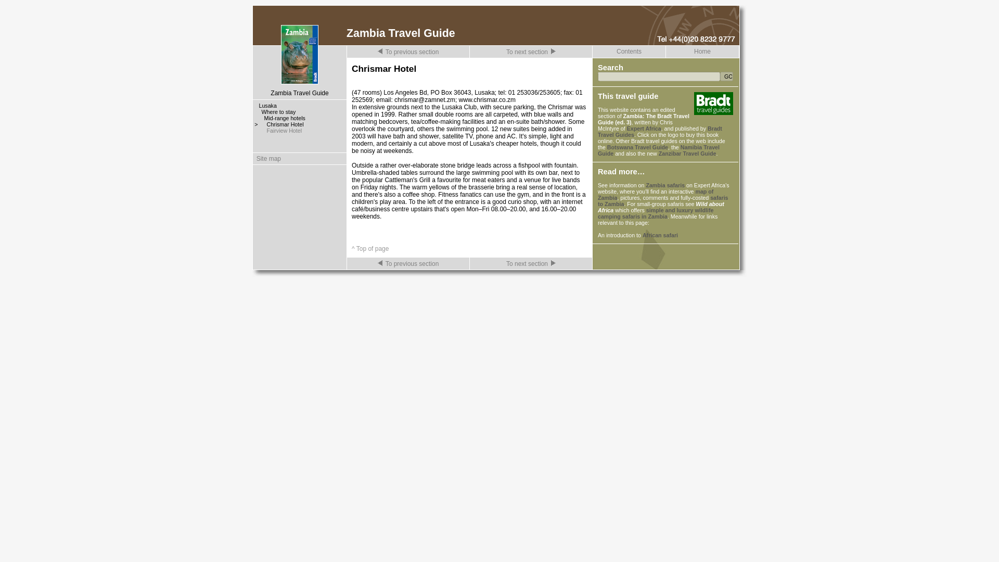 The height and width of the screenshot is (562, 999). What do you see at coordinates (658, 150) in the screenshot?
I see `Namibia Travel Guide` at bounding box center [658, 150].